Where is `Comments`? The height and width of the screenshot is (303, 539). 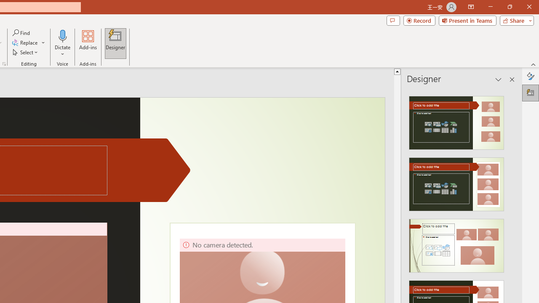 Comments is located at coordinates (393, 20).